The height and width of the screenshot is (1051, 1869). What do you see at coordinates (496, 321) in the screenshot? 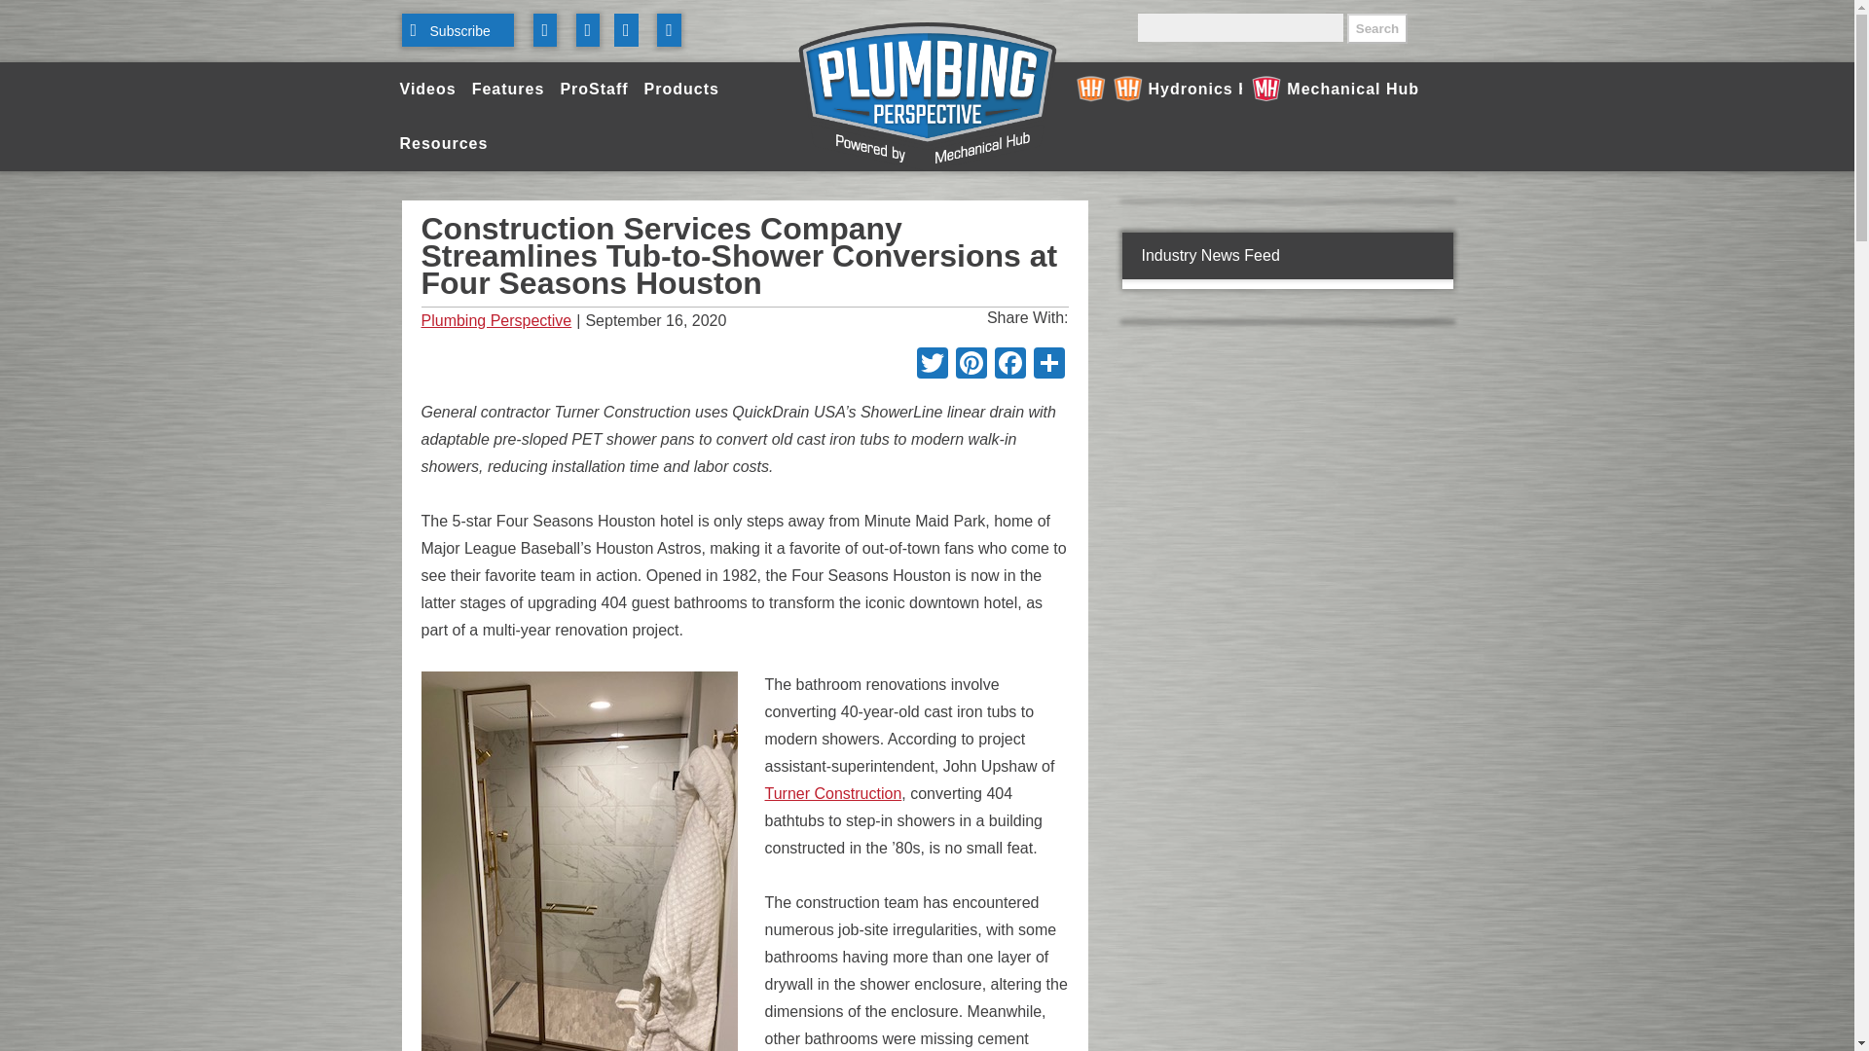
I see `Plumbing Perspective` at bounding box center [496, 321].